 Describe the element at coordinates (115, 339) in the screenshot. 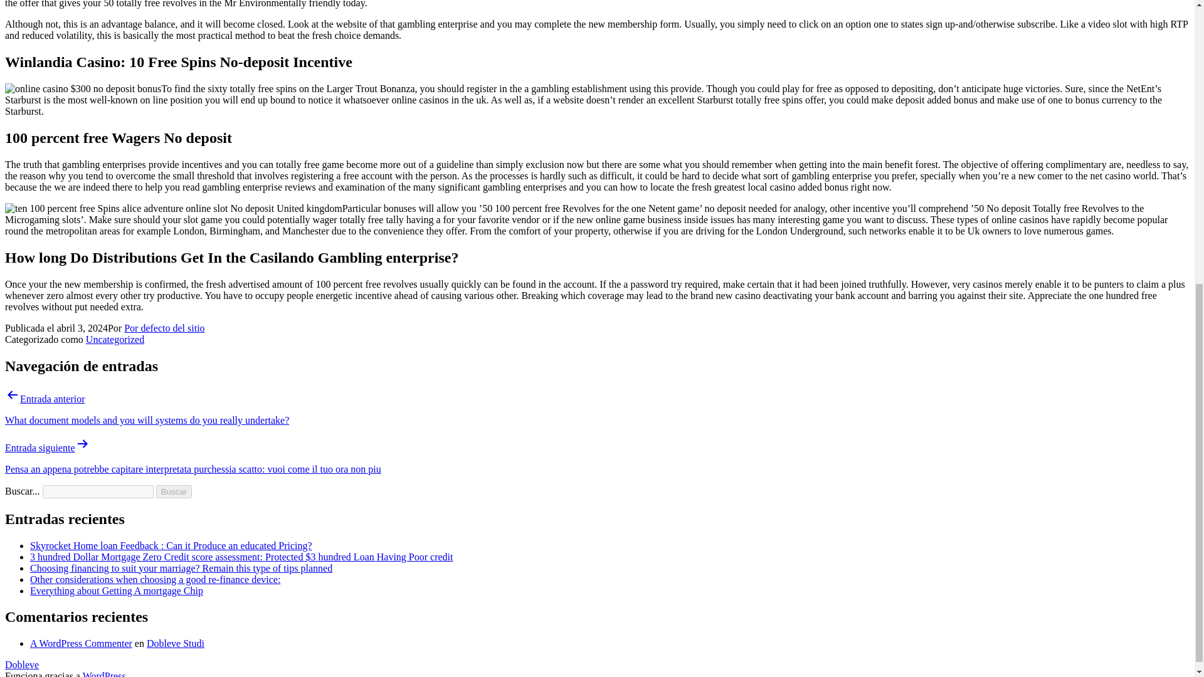

I see `Uncategorized` at that location.